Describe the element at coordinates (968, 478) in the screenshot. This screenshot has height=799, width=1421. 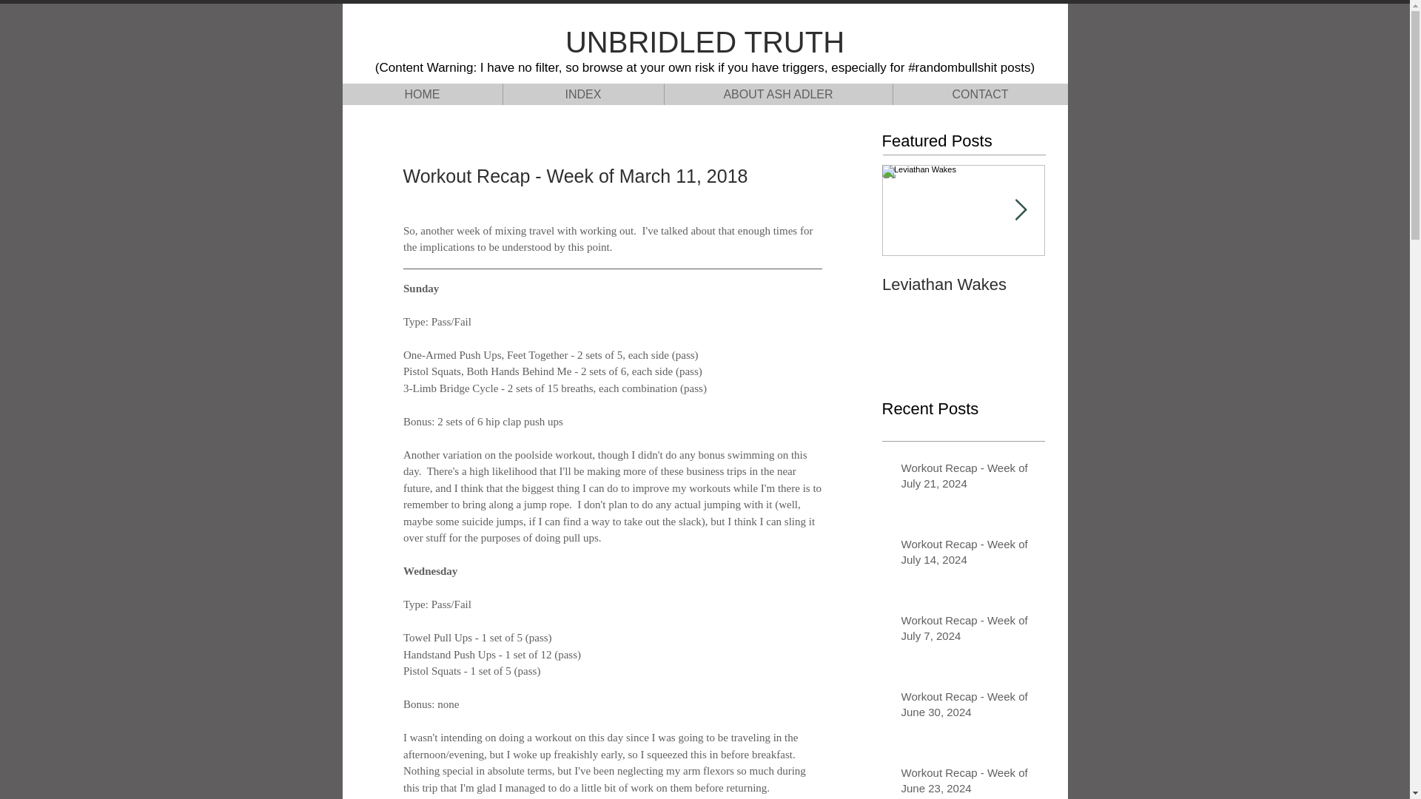
I see `Workout Recap - Week of July 21, 2024` at that location.